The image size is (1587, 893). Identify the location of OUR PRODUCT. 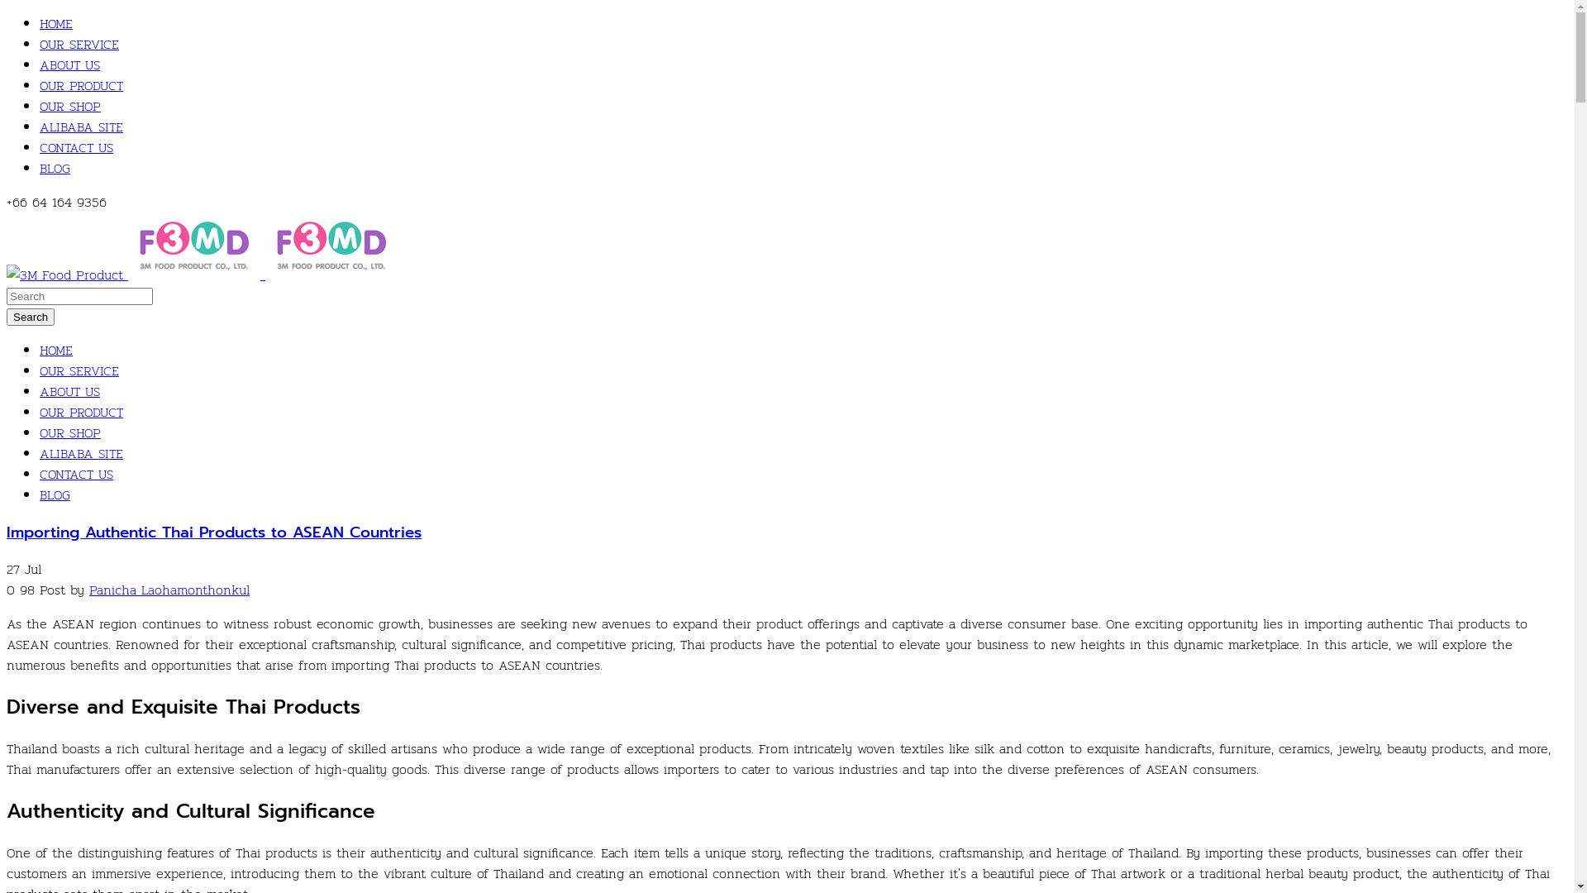
(81, 412).